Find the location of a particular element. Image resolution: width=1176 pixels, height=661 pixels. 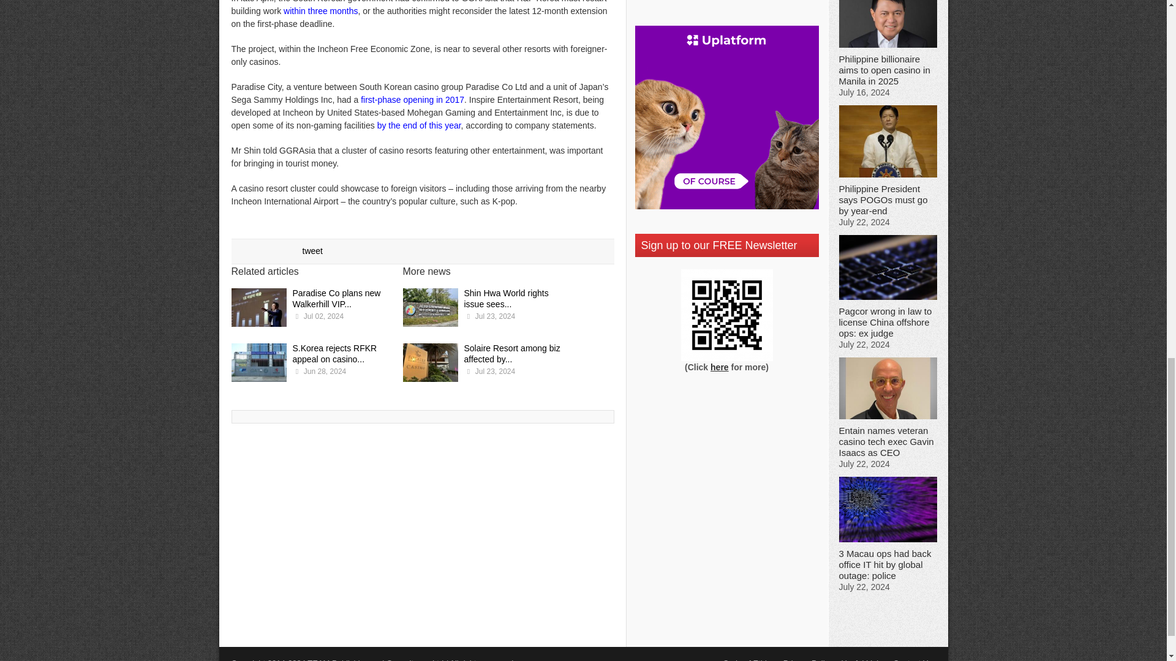

Solaire Resort among biz affected by global IT outage is located at coordinates (431, 364).